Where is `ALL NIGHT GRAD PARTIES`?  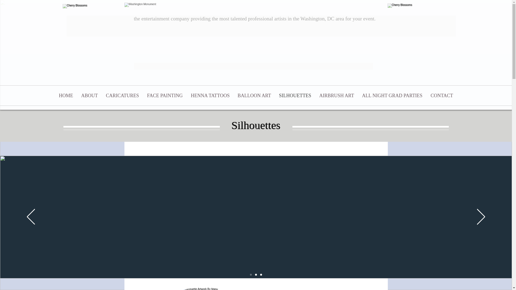
ALL NIGHT GRAD PARTIES is located at coordinates (392, 96).